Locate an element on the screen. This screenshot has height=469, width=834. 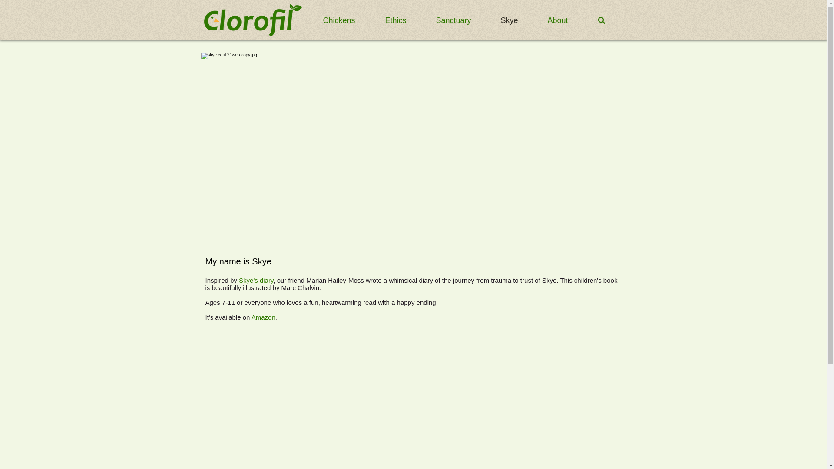
Chickens is located at coordinates (347, 20).